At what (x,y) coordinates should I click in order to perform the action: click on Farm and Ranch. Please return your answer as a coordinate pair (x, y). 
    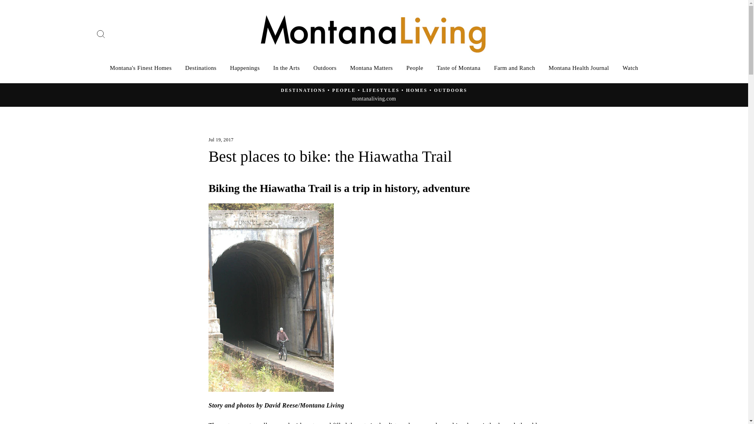
    Looking at the image, I should click on (514, 68).